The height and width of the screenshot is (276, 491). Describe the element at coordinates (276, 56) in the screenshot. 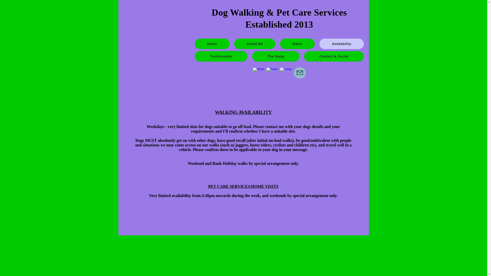

I see `The Gang` at that location.